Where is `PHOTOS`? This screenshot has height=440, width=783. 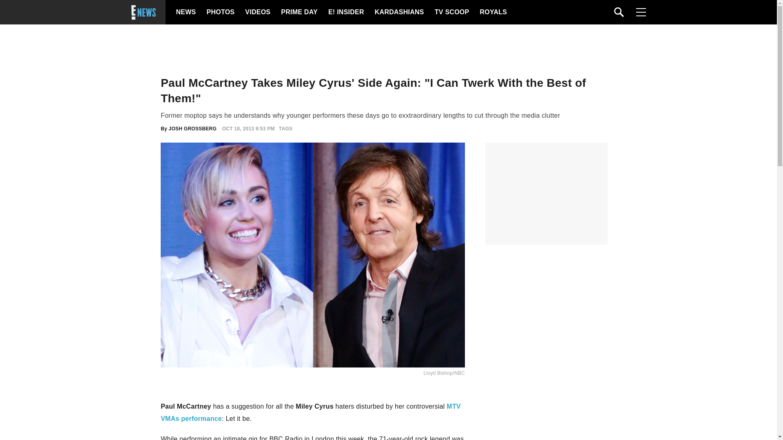
PHOTOS is located at coordinates (219, 12).